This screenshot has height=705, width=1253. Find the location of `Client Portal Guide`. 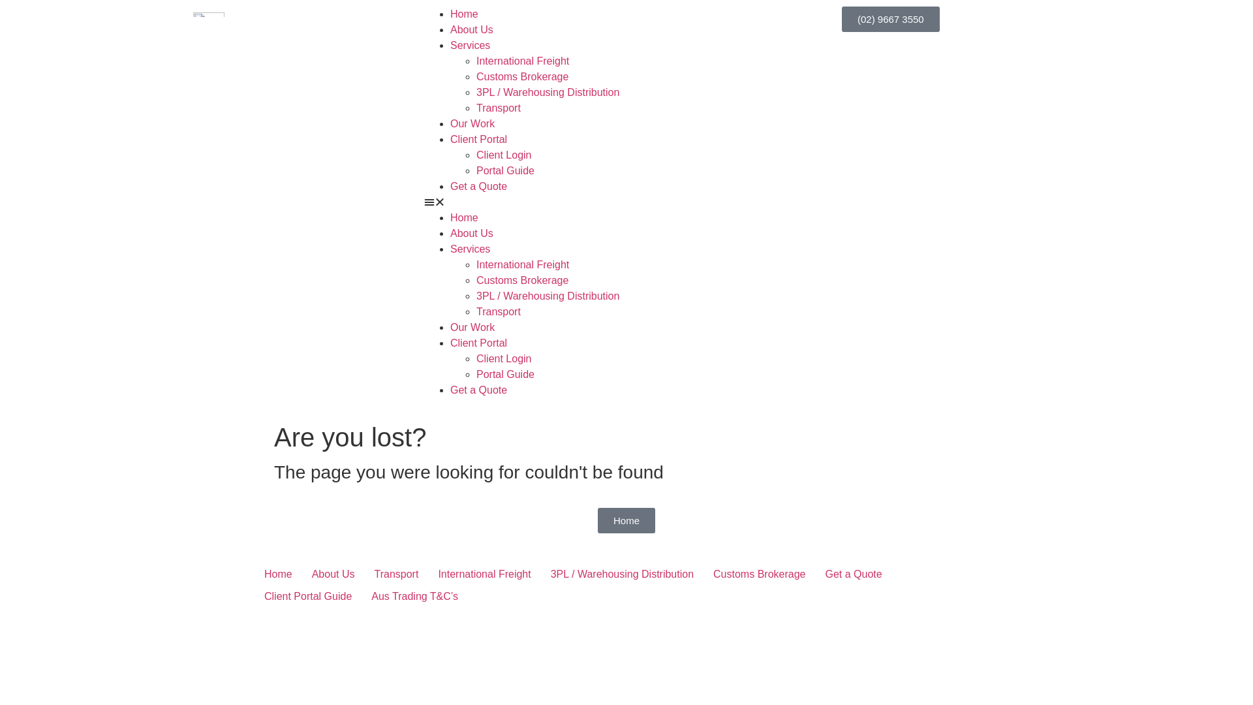

Client Portal Guide is located at coordinates (308, 597).